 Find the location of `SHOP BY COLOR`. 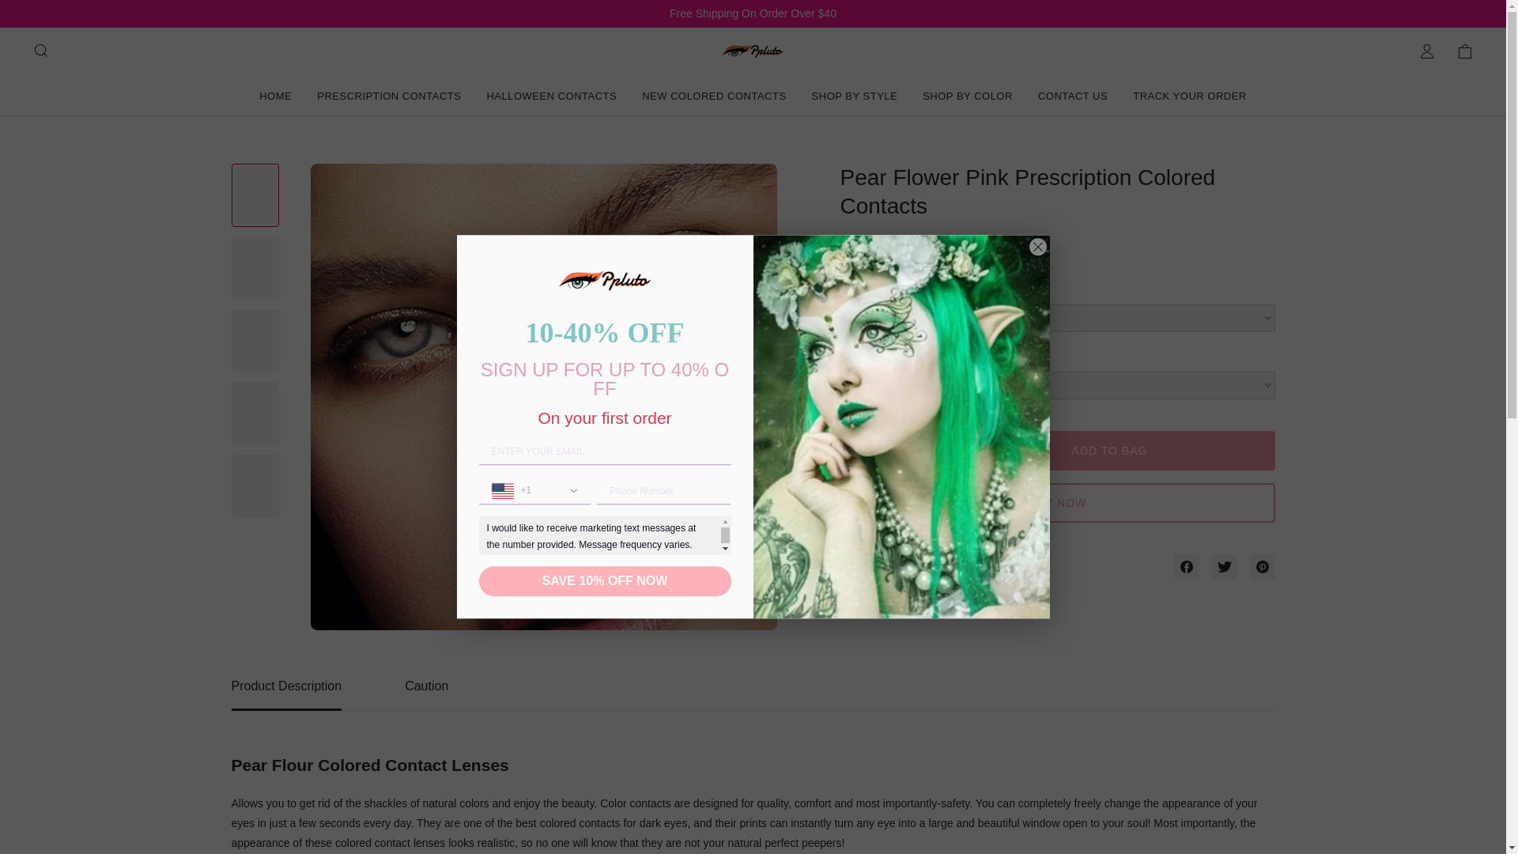

SHOP BY COLOR is located at coordinates (753, 694).